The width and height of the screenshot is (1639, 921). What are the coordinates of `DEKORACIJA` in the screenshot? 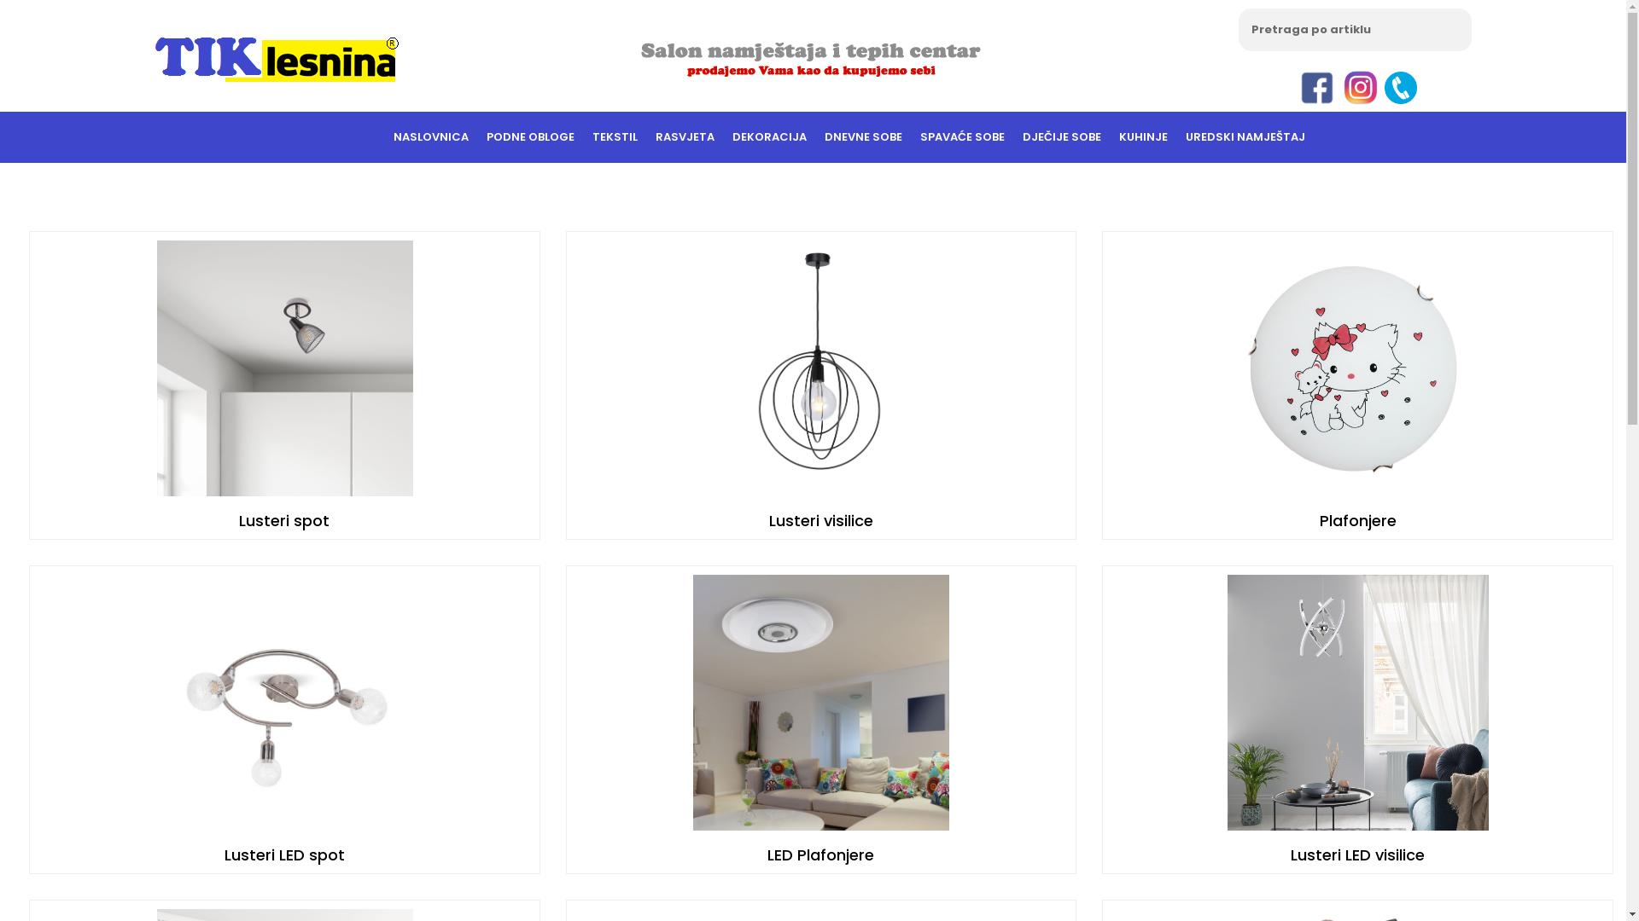 It's located at (768, 137).